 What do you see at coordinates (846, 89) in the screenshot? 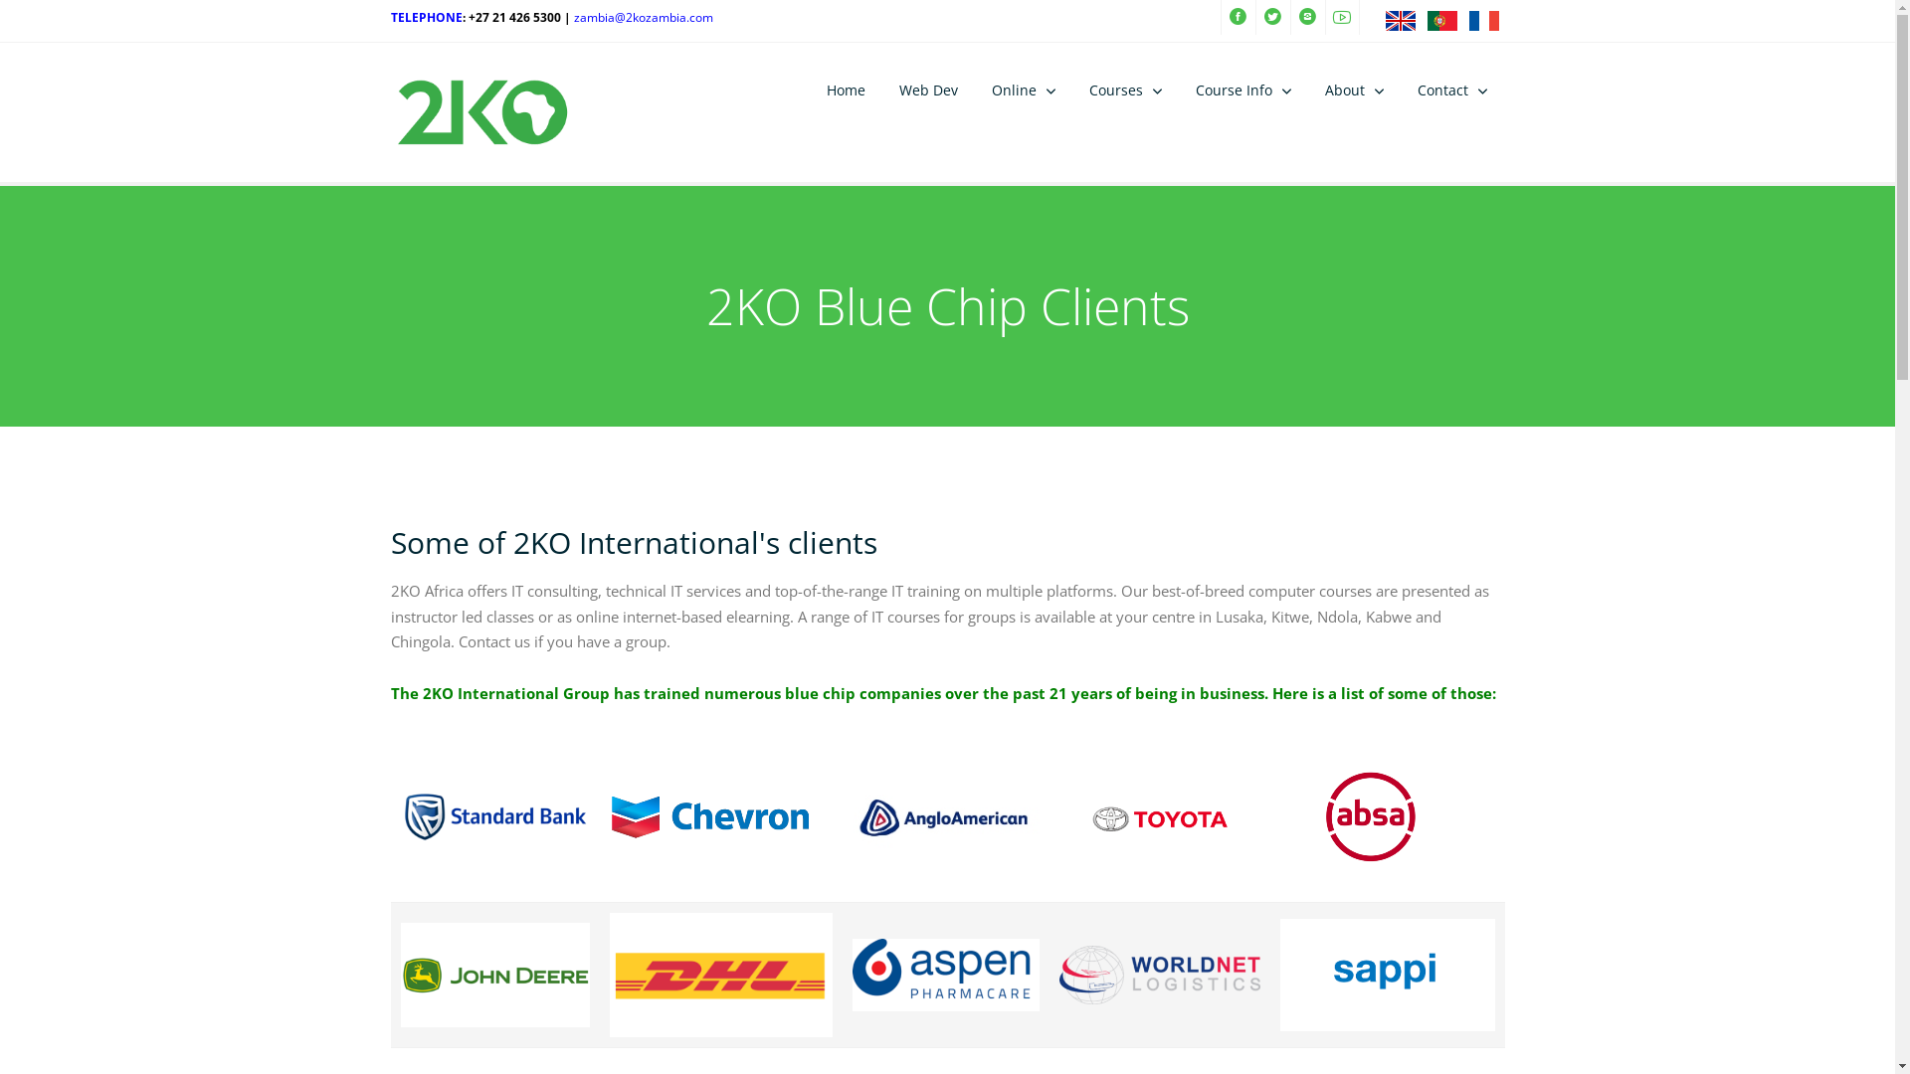
I see `Home` at bounding box center [846, 89].